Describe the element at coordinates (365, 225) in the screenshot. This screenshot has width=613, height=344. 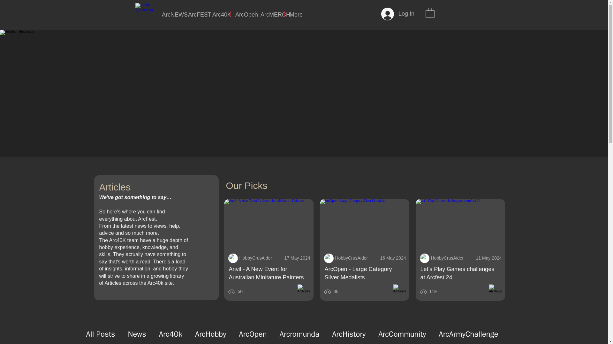
I see `ArcOpen - Large Category Silver Medalists` at that location.